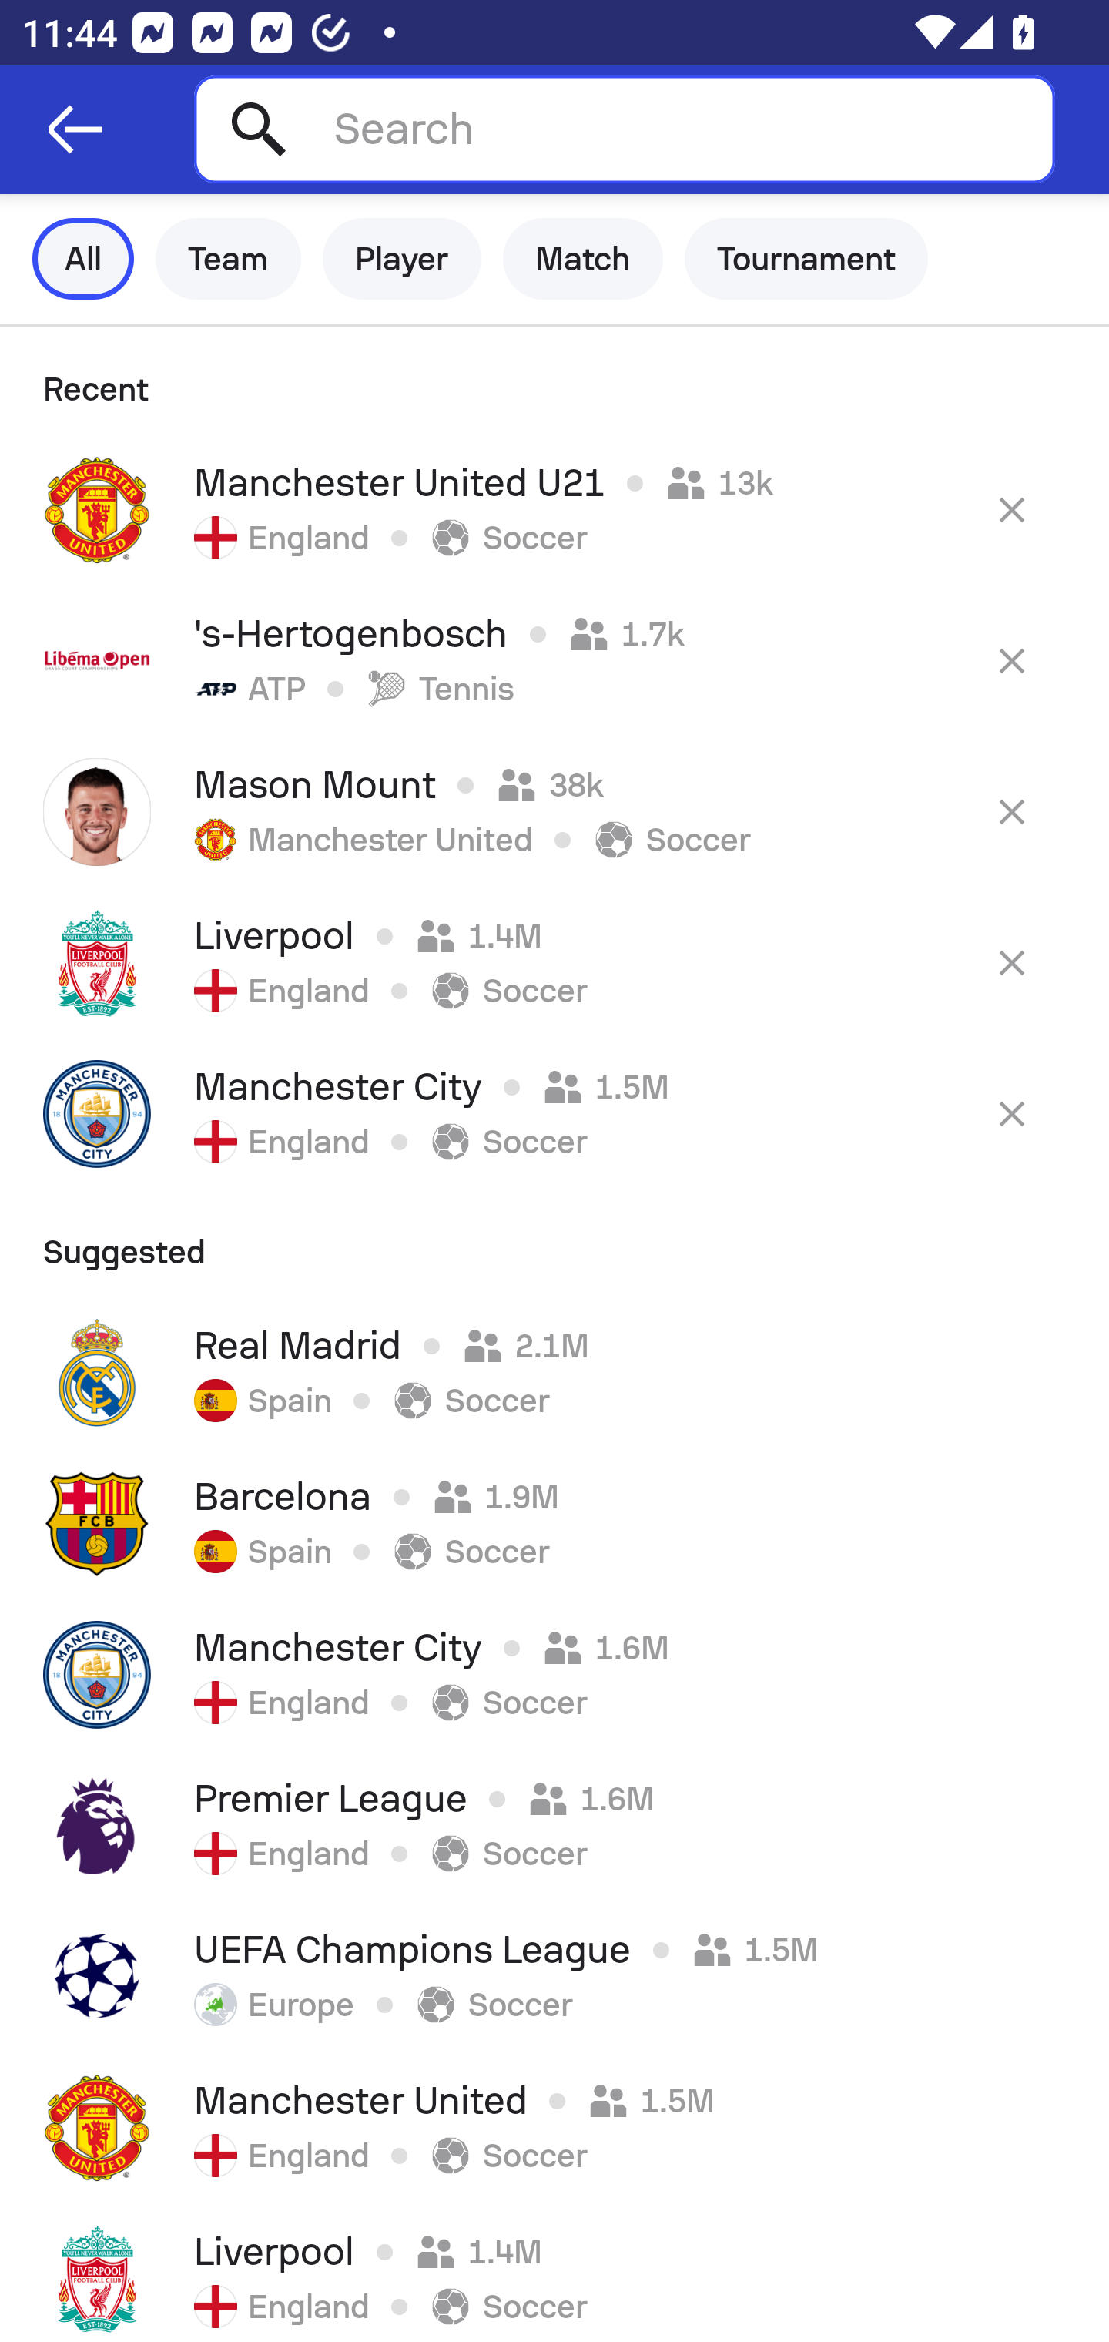 The height and width of the screenshot is (2342, 1109). I want to click on Liverpool 1.4M England Soccer, so click(554, 2273).